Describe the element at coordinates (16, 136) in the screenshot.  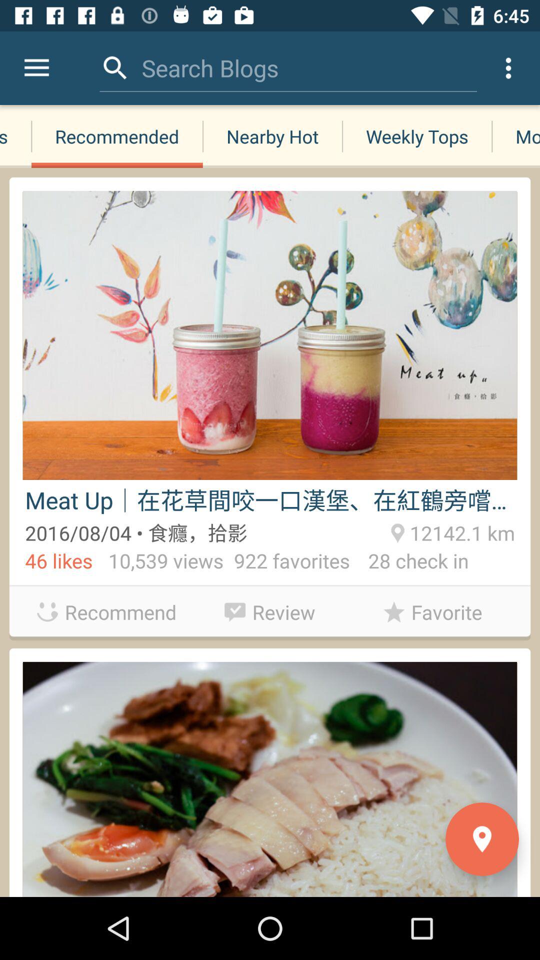
I see `jump to new blogs item` at that location.